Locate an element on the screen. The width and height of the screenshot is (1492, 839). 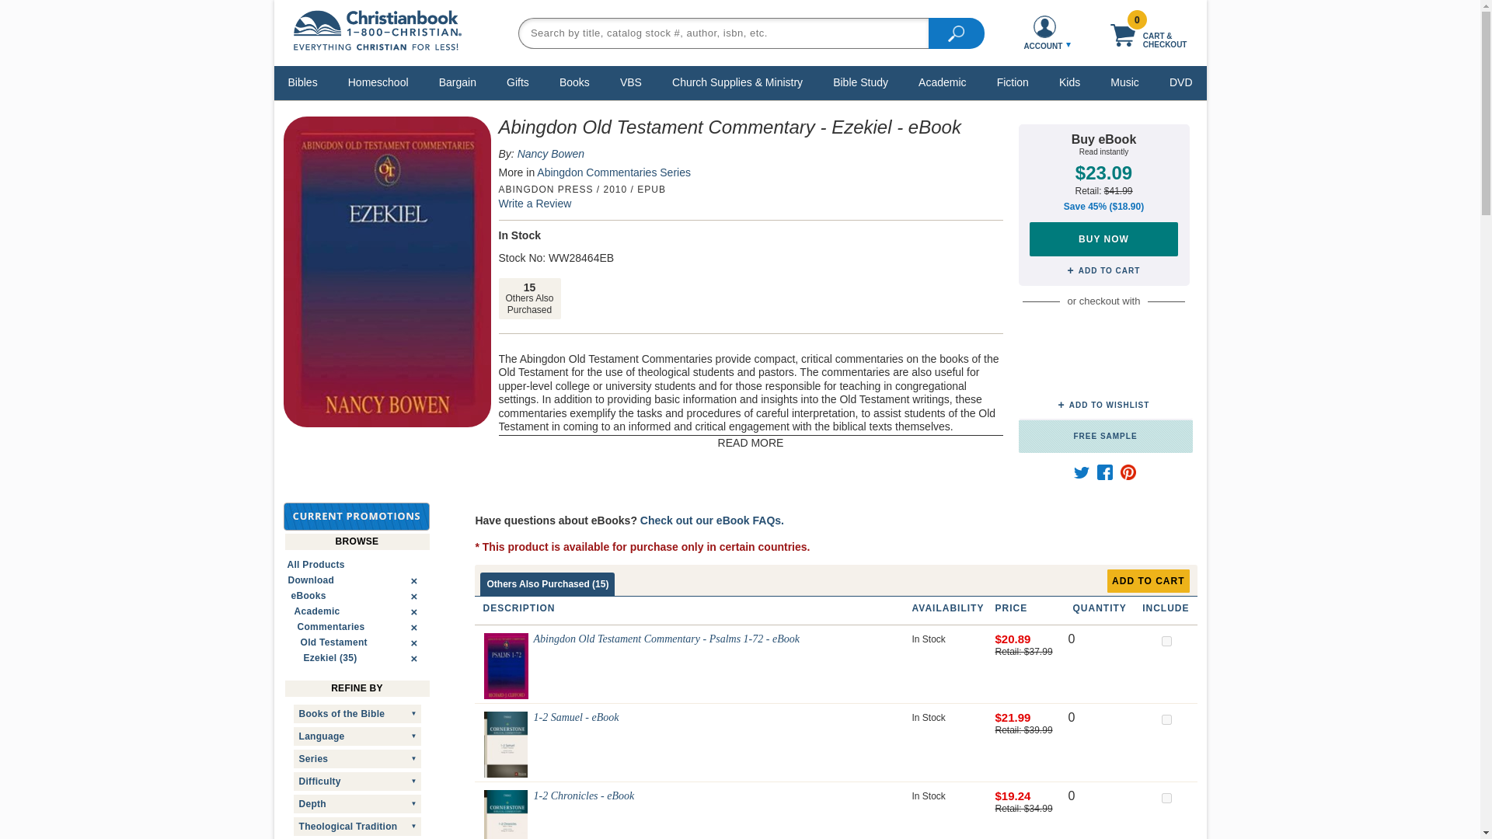
1-2 Chronicles - eBook is located at coordinates (505, 814).